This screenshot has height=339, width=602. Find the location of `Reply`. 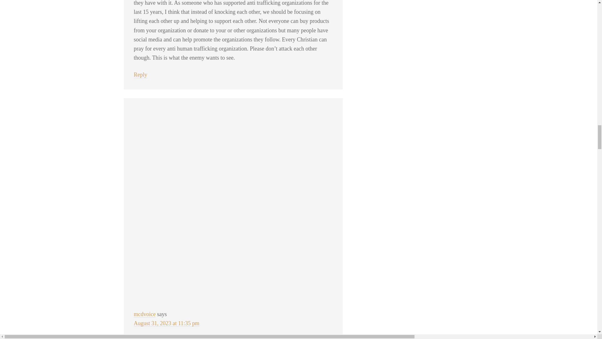

Reply is located at coordinates (140, 75).